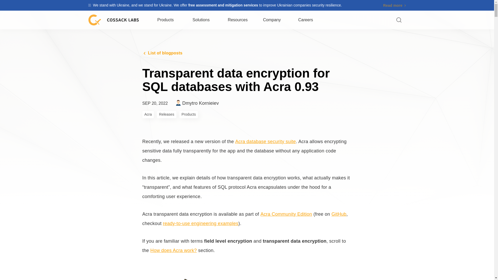 The image size is (498, 280). What do you see at coordinates (238, 20) in the screenshot?
I see `Solutions` at bounding box center [238, 20].